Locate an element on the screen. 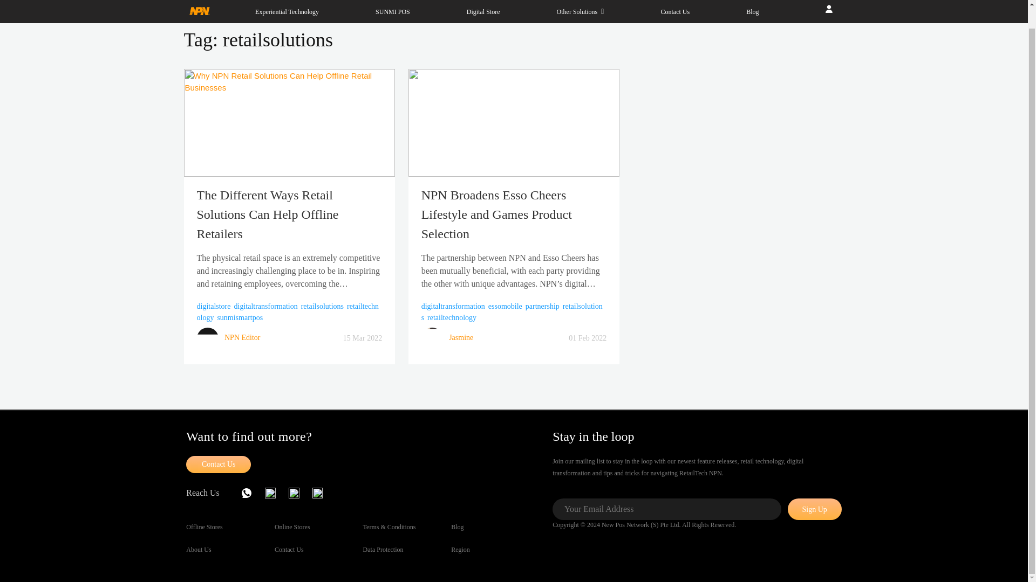  Offline Stores is located at coordinates (204, 527).